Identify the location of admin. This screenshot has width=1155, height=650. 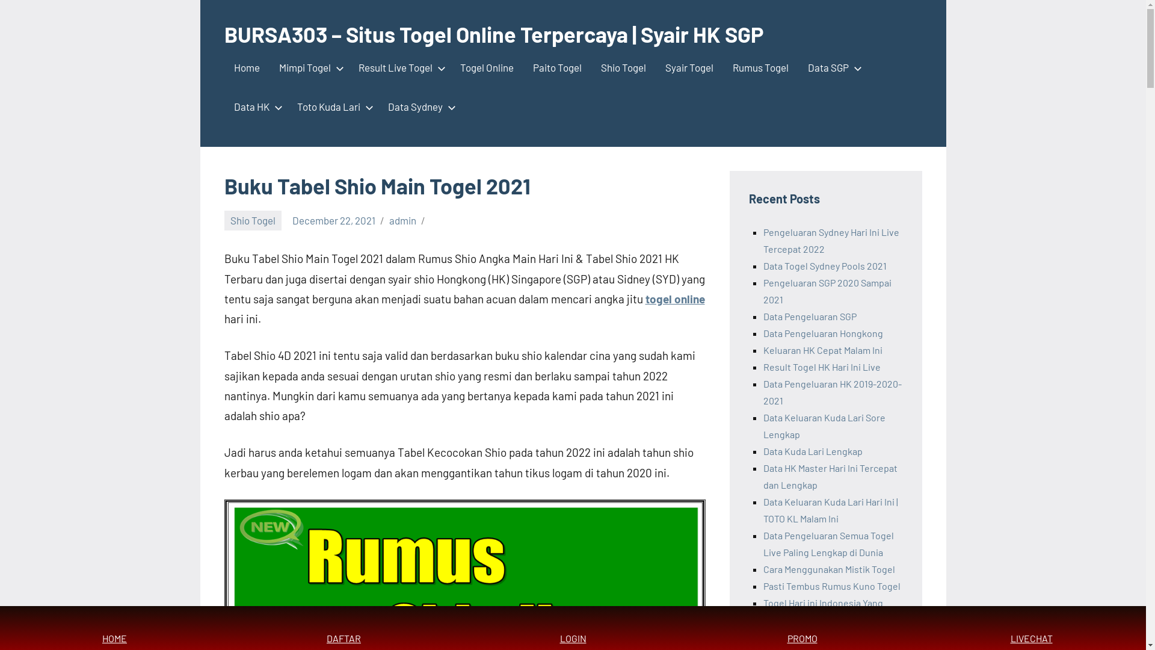
(403, 220).